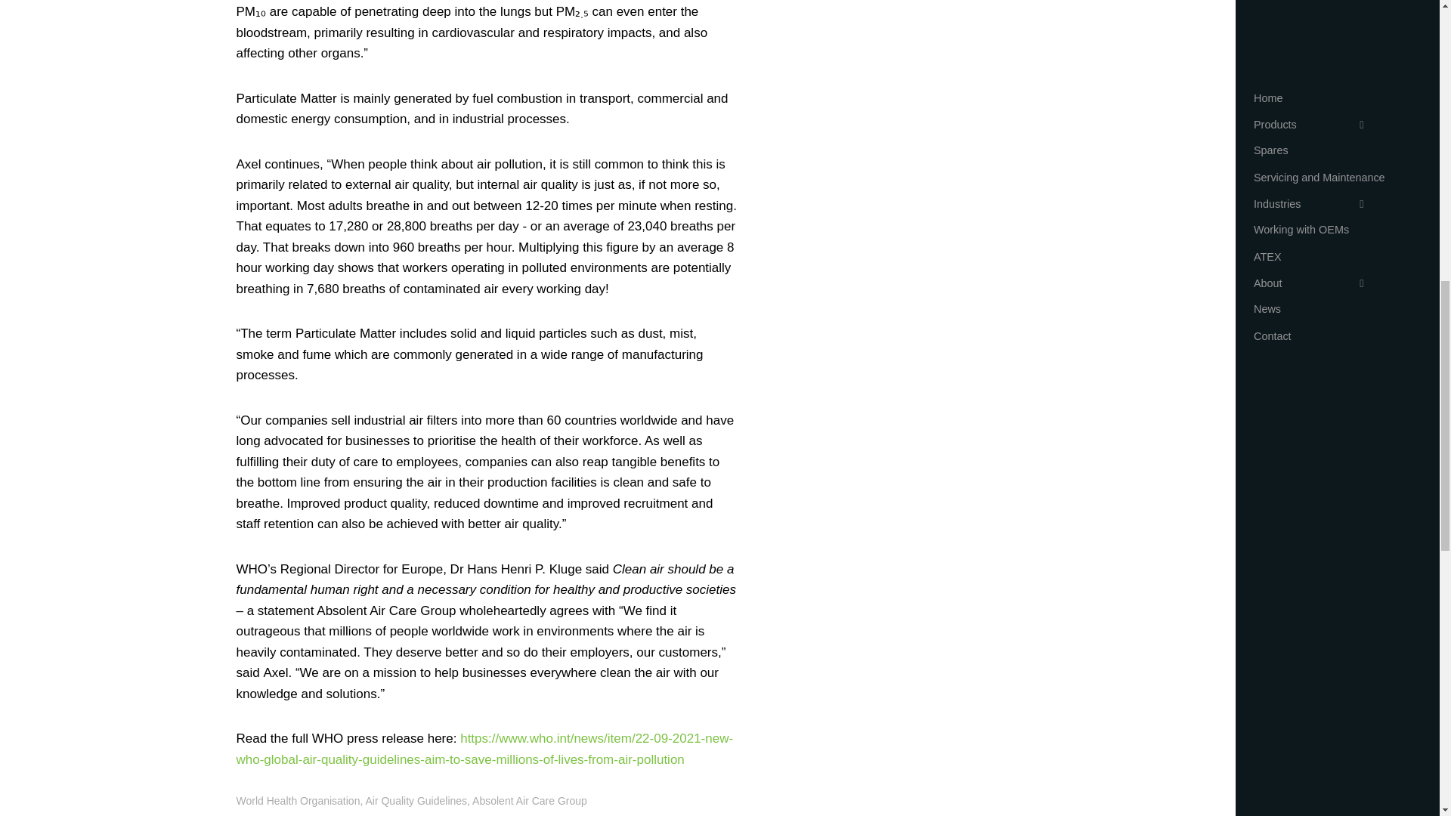 The height and width of the screenshot is (816, 1451). What do you see at coordinates (298, 801) in the screenshot?
I see `World Health Organisation` at bounding box center [298, 801].